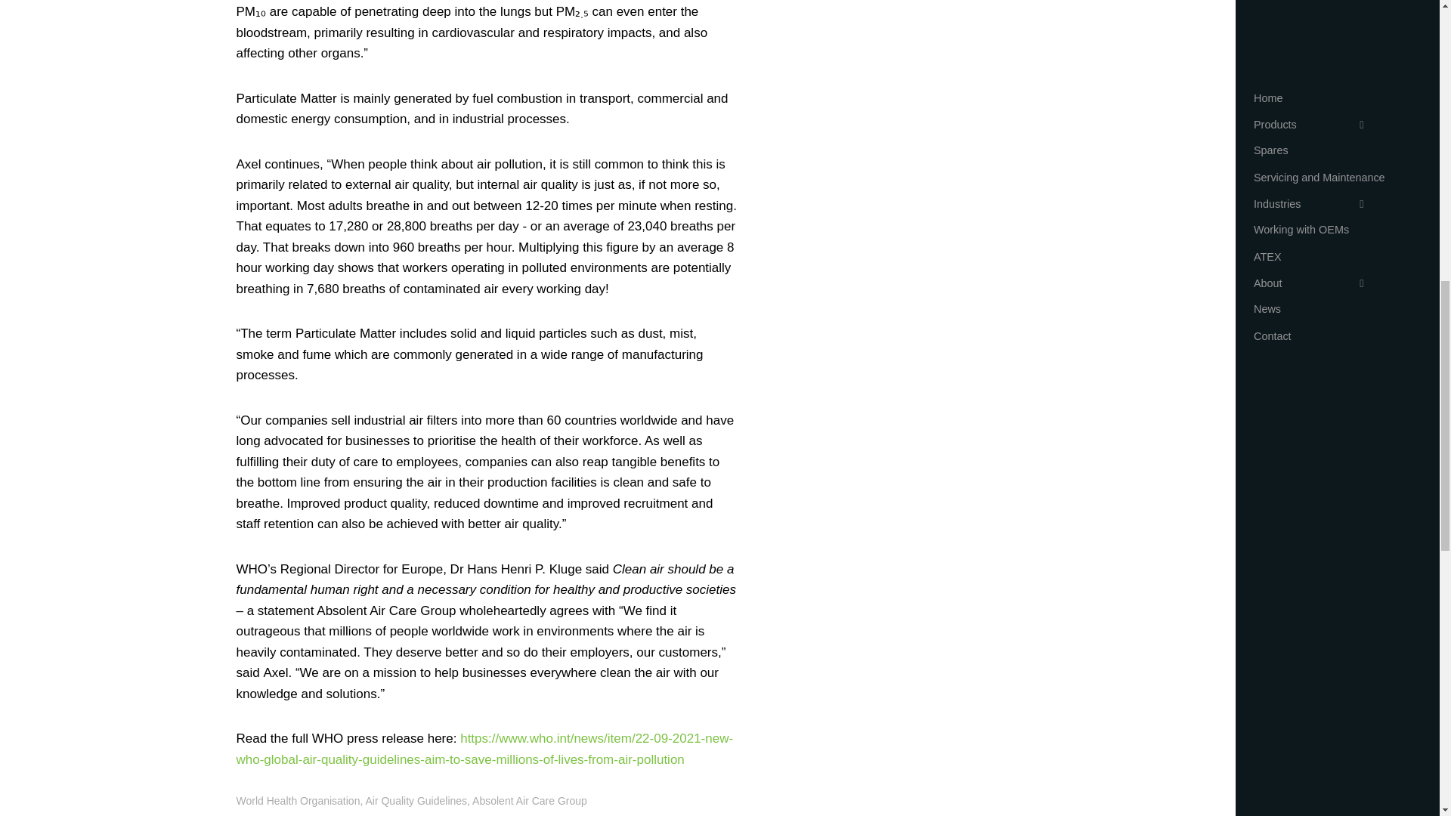 The height and width of the screenshot is (816, 1451). What do you see at coordinates (298, 801) in the screenshot?
I see `World Health Organisation` at bounding box center [298, 801].